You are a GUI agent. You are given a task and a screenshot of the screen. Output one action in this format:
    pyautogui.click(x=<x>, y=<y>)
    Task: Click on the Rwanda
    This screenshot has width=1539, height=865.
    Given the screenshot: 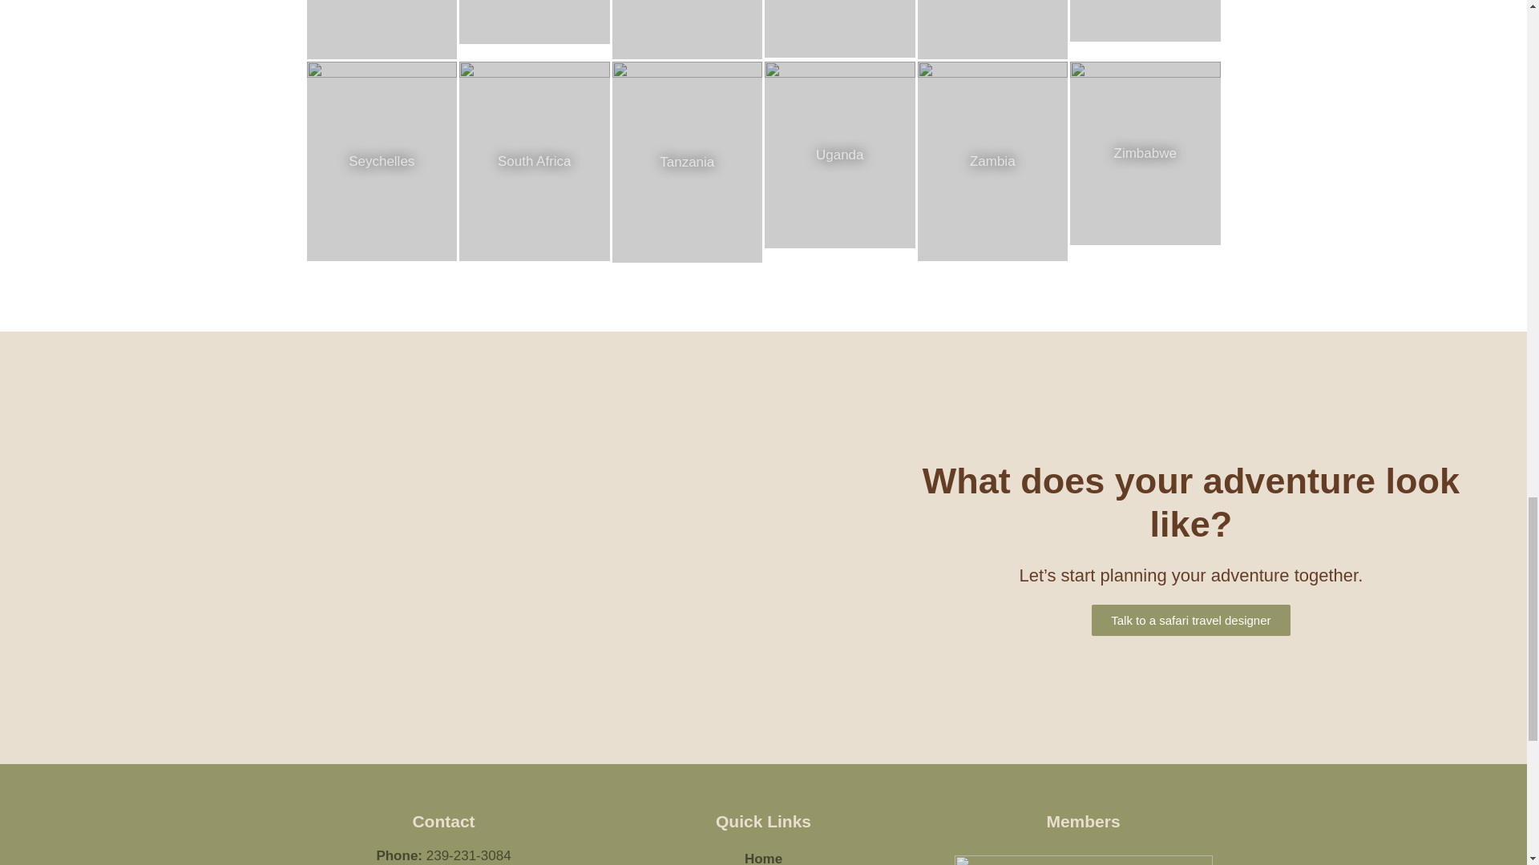 What is the action you would take?
    pyautogui.click(x=1145, y=21)
    